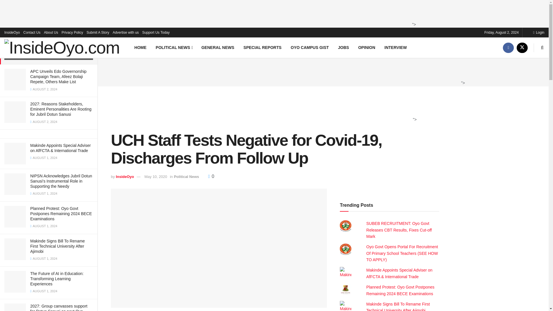 The width and height of the screenshot is (553, 311). What do you see at coordinates (12, 32) in the screenshot?
I see `InsideOyo` at bounding box center [12, 32].